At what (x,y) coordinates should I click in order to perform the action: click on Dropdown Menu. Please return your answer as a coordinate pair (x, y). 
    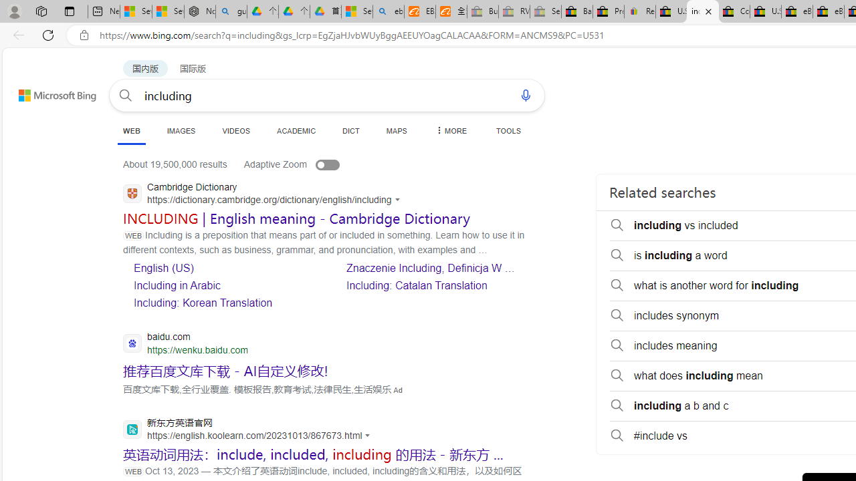
    Looking at the image, I should click on (450, 130).